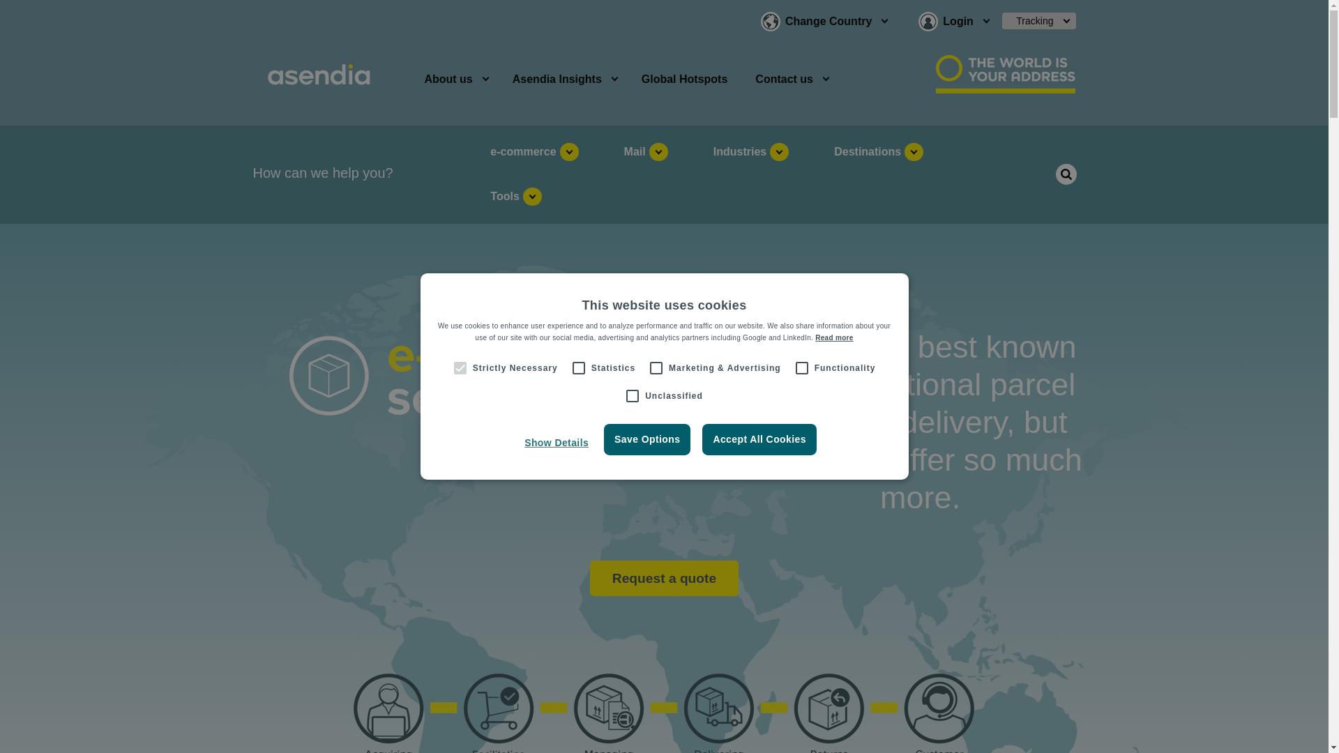 Image resolution: width=1339 pixels, height=753 pixels. I want to click on Change Country, so click(828, 22).